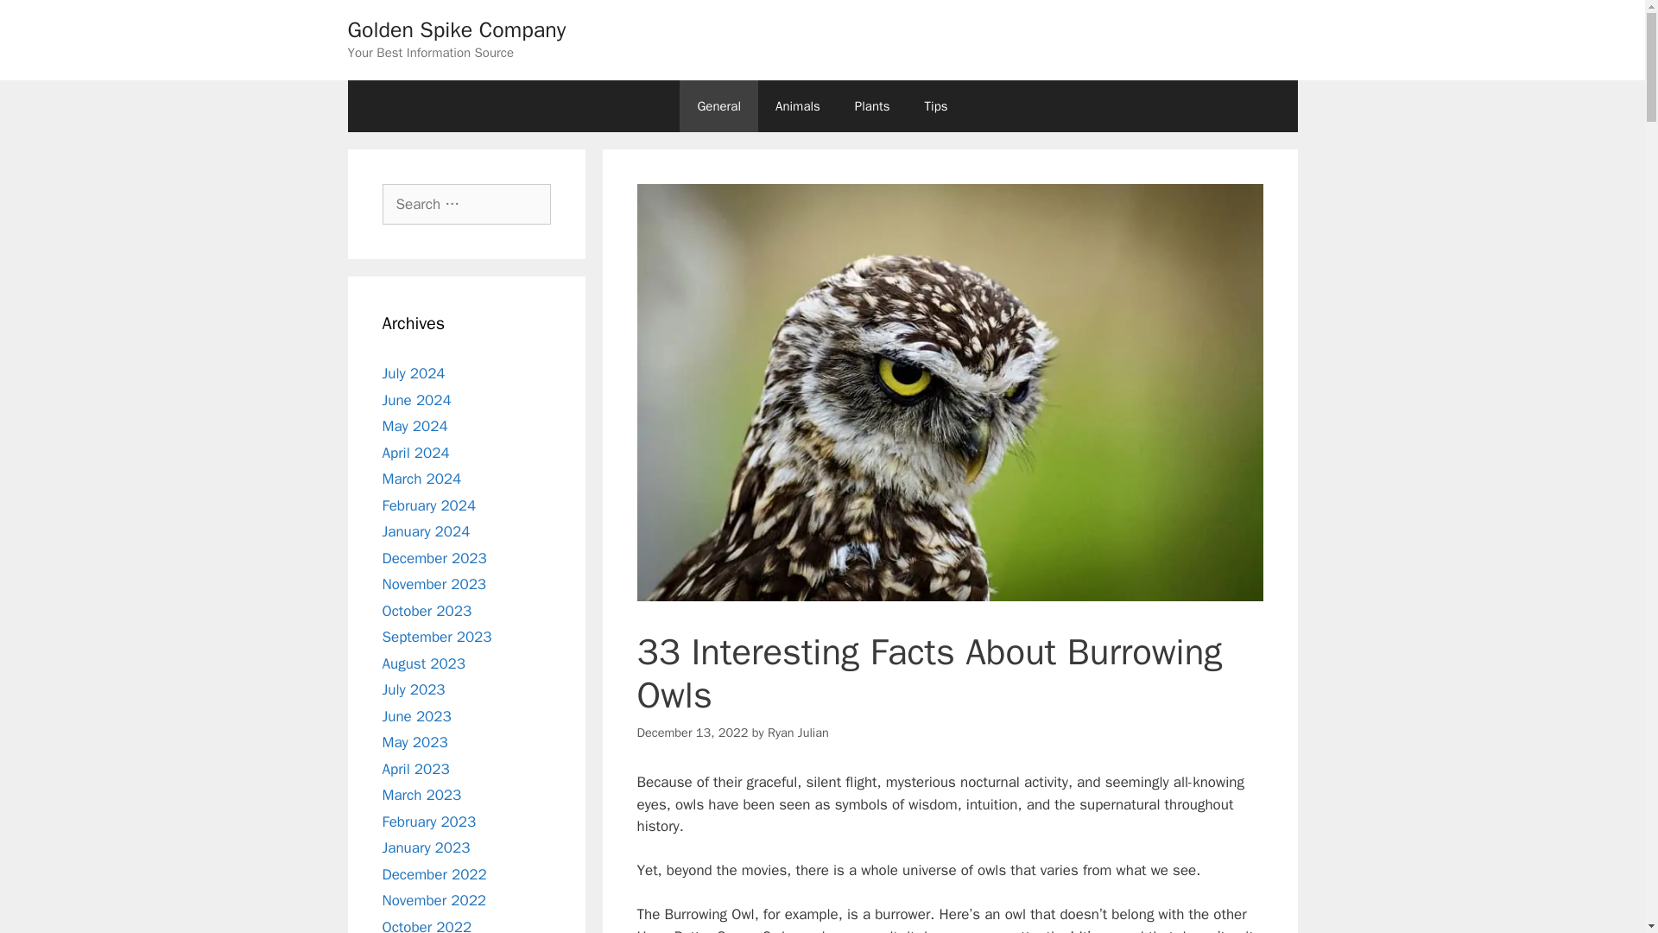  I want to click on June 2024, so click(416, 399).